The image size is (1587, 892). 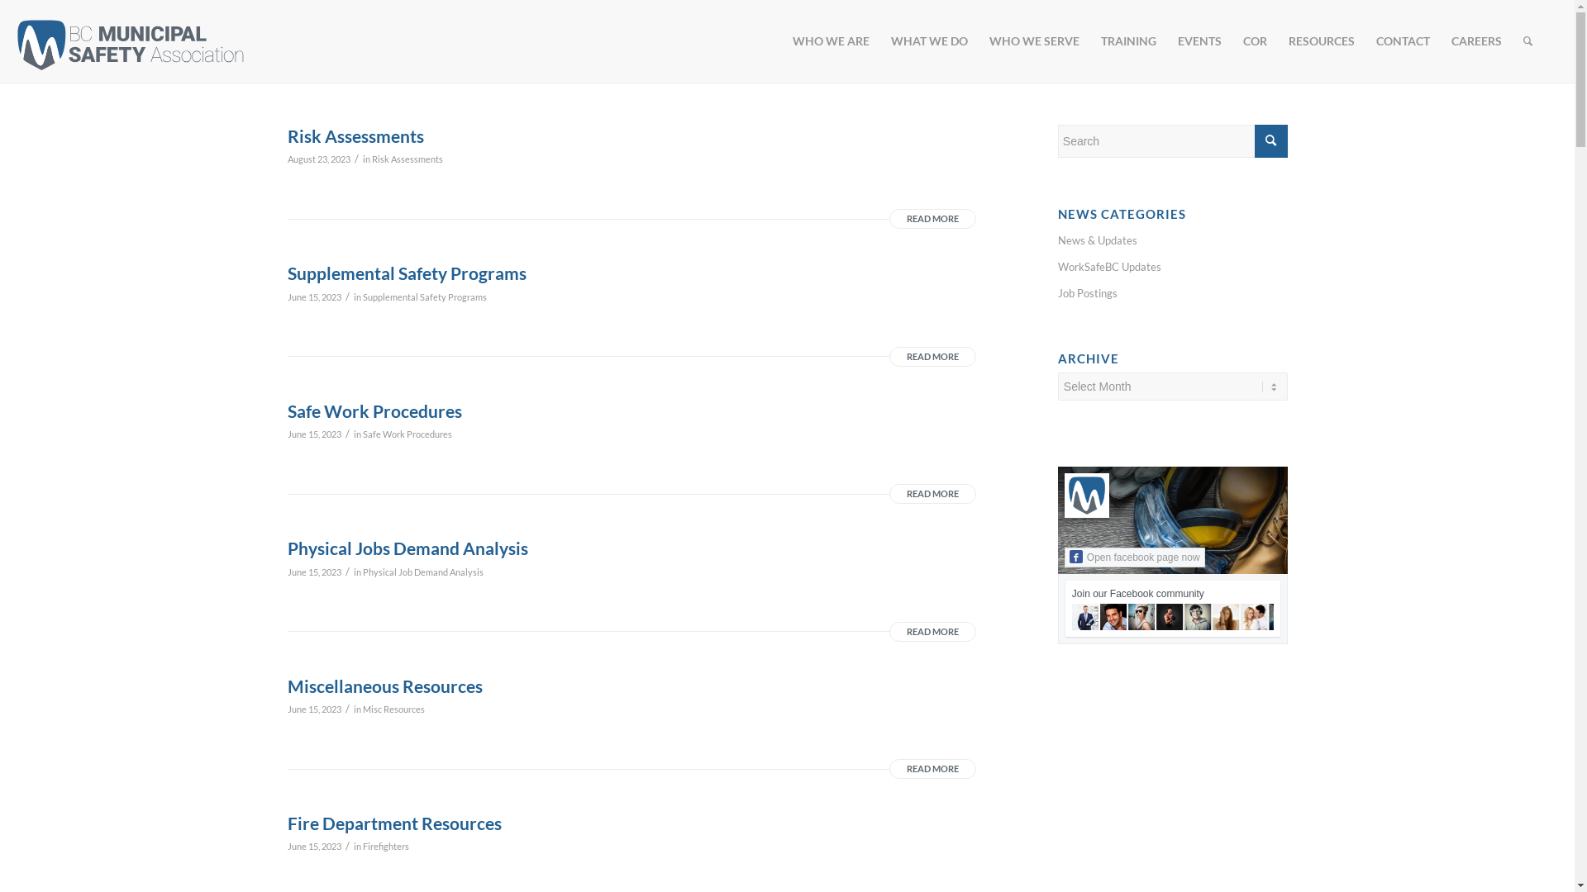 What do you see at coordinates (1200, 41) in the screenshot?
I see `EVENTS` at bounding box center [1200, 41].